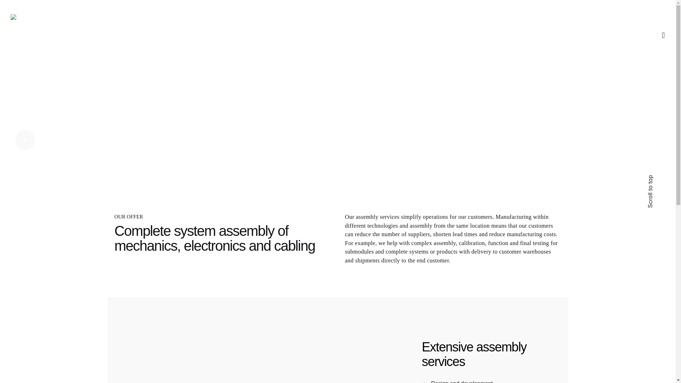  I want to click on Sustainability, so click(574, 7).